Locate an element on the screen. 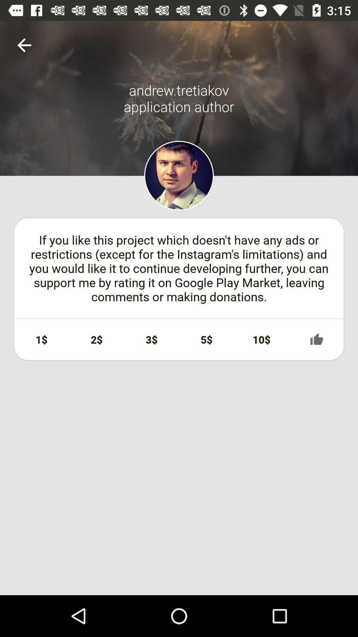  open the icon below the if you like is located at coordinates (96, 339).